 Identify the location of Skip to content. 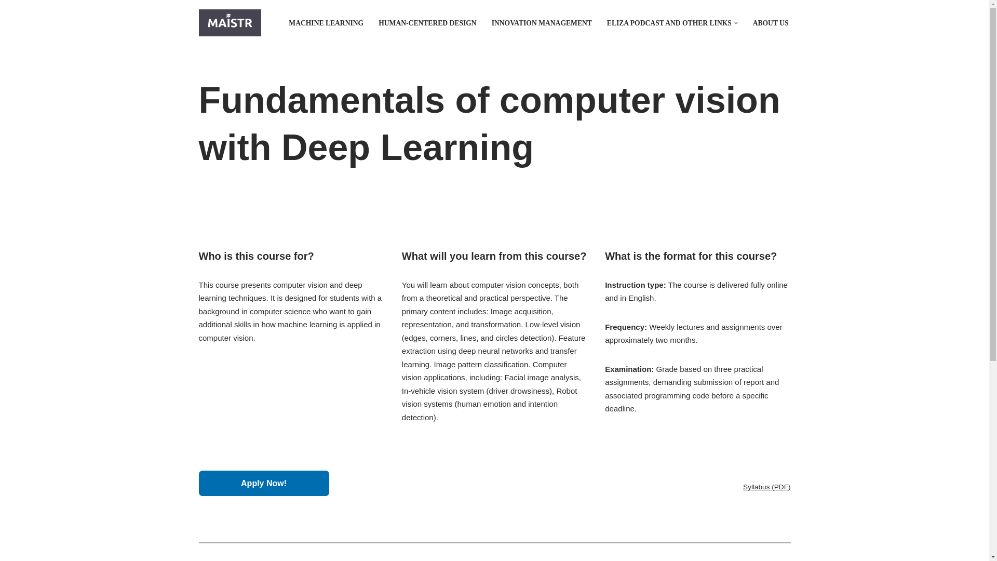
(8, 22).